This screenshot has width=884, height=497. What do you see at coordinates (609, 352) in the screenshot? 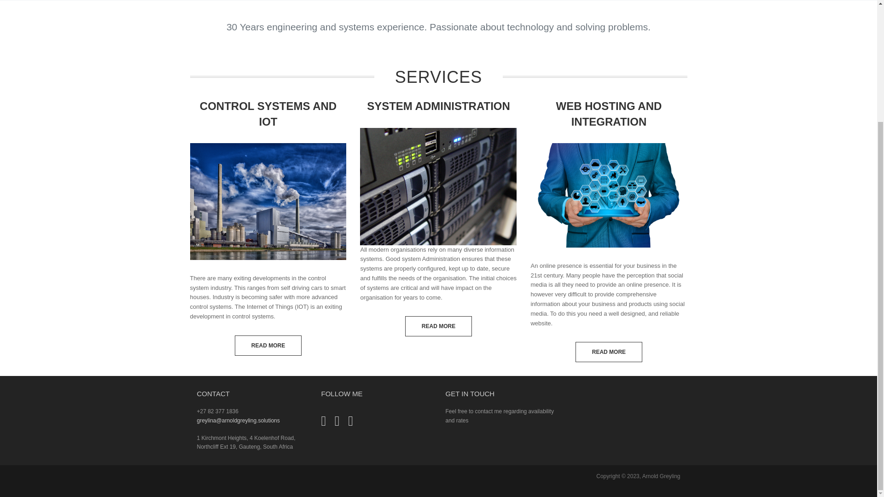
I see `READ MORE` at bounding box center [609, 352].